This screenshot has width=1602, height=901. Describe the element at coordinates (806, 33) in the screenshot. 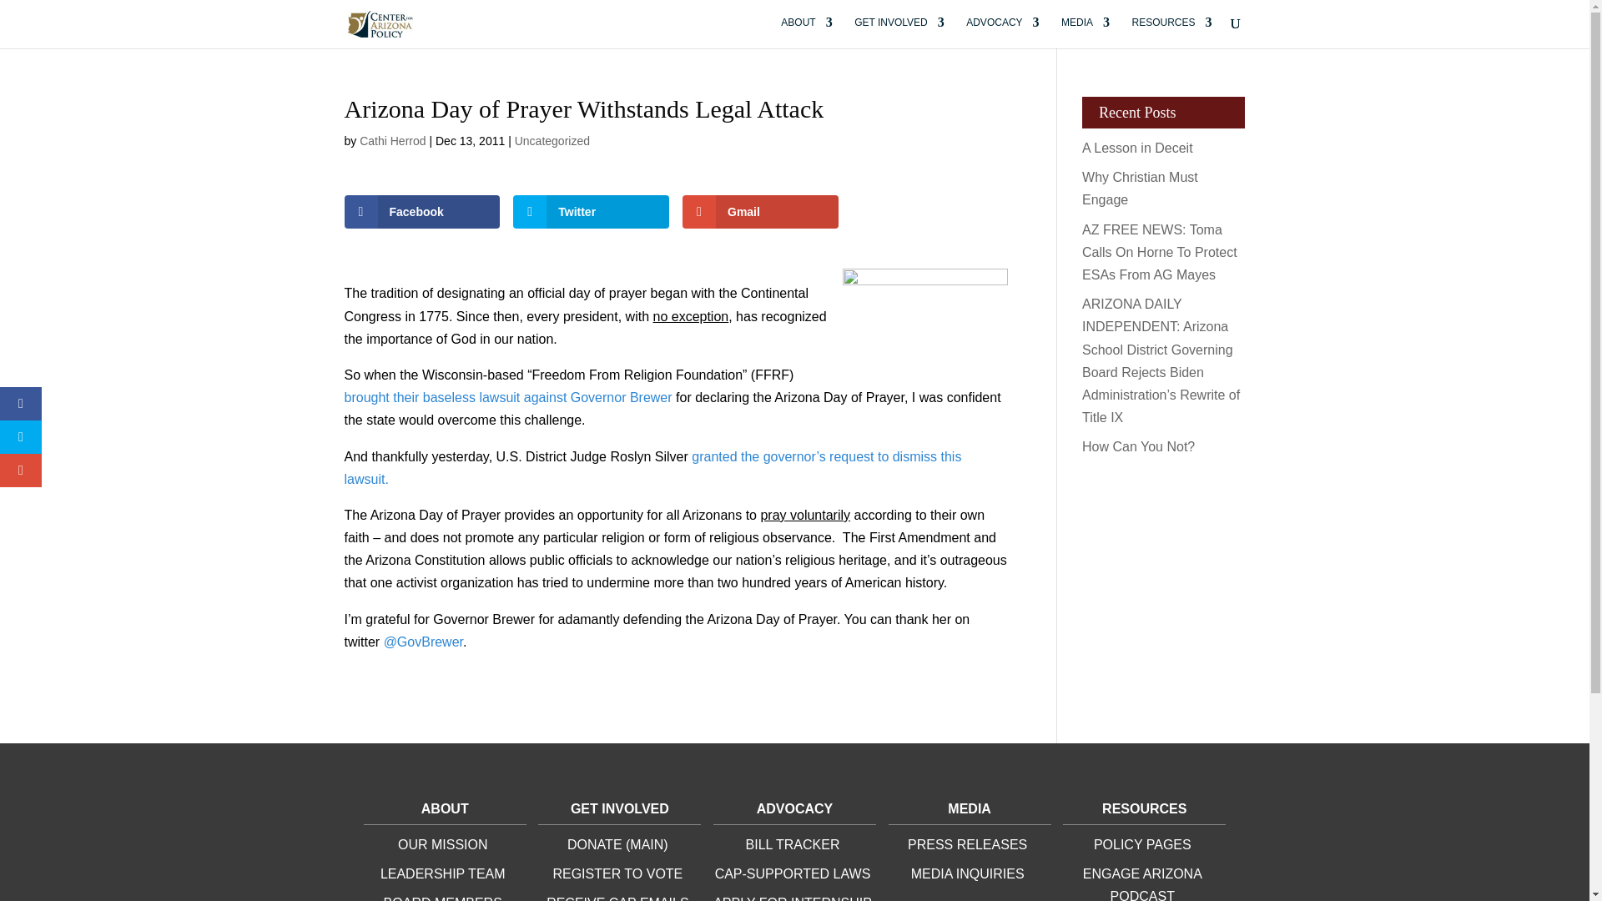

I see `ABOUT` at that location.